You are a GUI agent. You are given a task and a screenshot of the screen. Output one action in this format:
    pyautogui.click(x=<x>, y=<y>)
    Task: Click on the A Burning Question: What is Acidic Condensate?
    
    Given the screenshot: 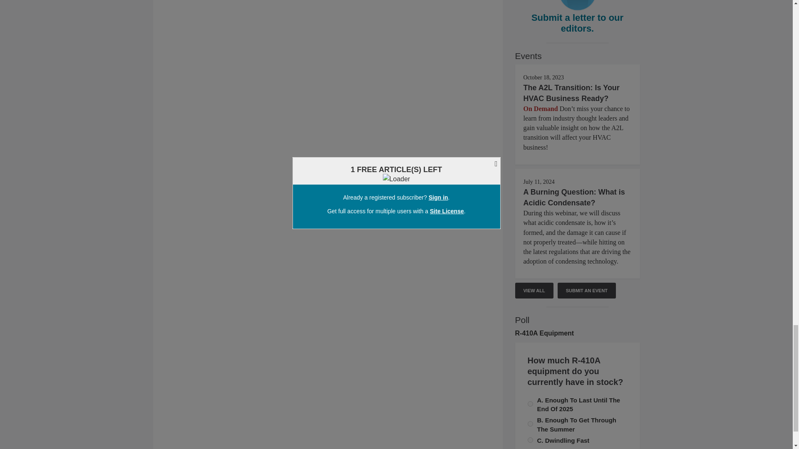 What is the action you would take?
    pyautogui.click(x=574, y=197)
    